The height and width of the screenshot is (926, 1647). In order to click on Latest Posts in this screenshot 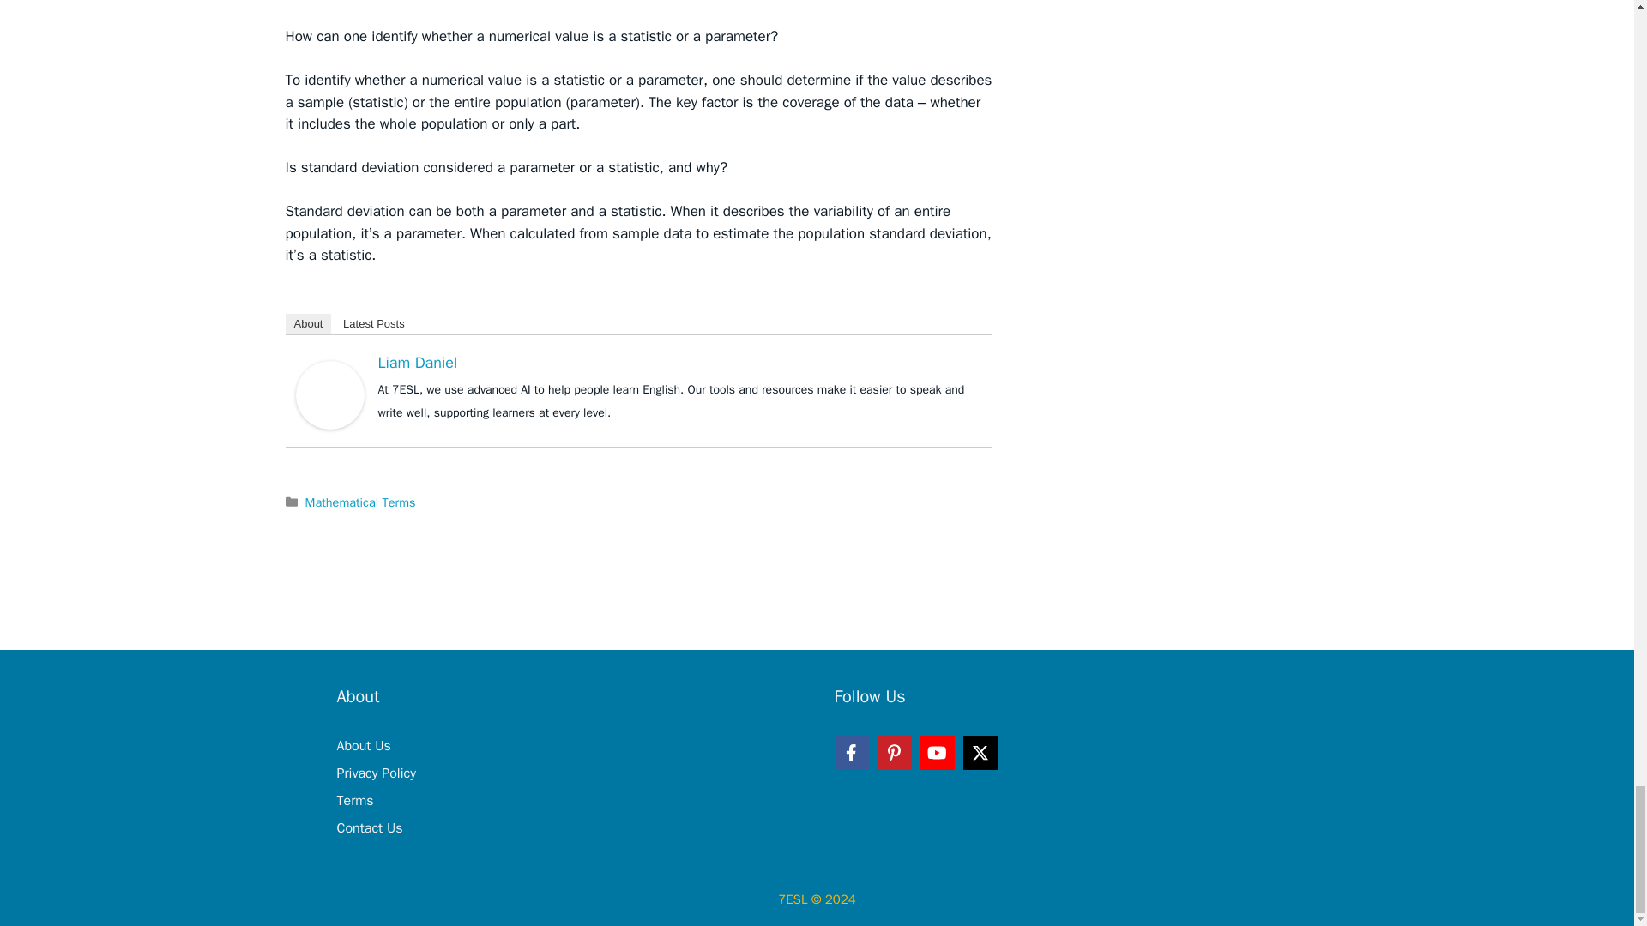, I will do `click(373, 324)`.